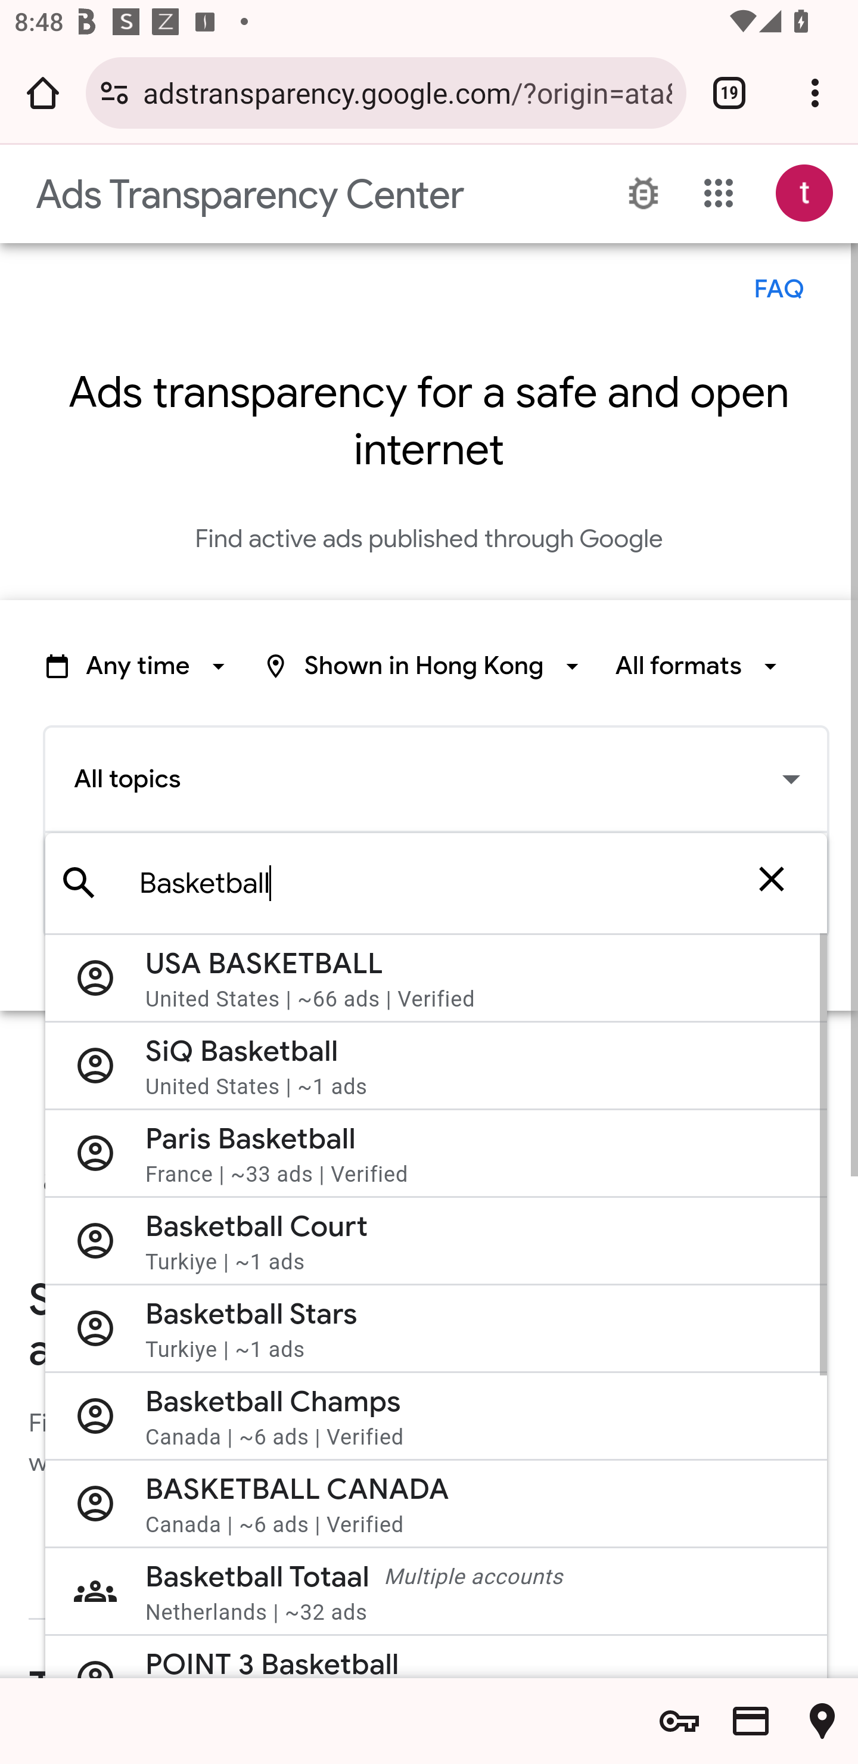  I want to click on Basketball, so click(444, 883).